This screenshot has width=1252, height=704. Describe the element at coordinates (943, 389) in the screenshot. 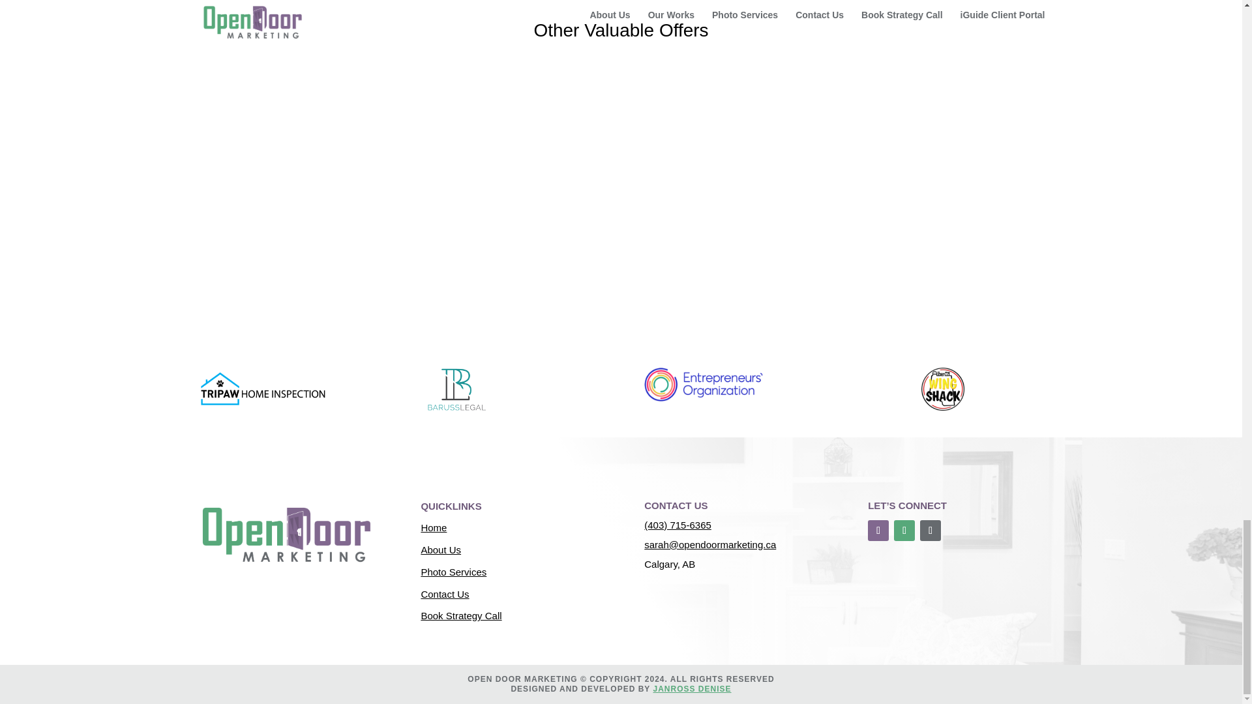

I see `alberta-wing-shack-logo` at that location.